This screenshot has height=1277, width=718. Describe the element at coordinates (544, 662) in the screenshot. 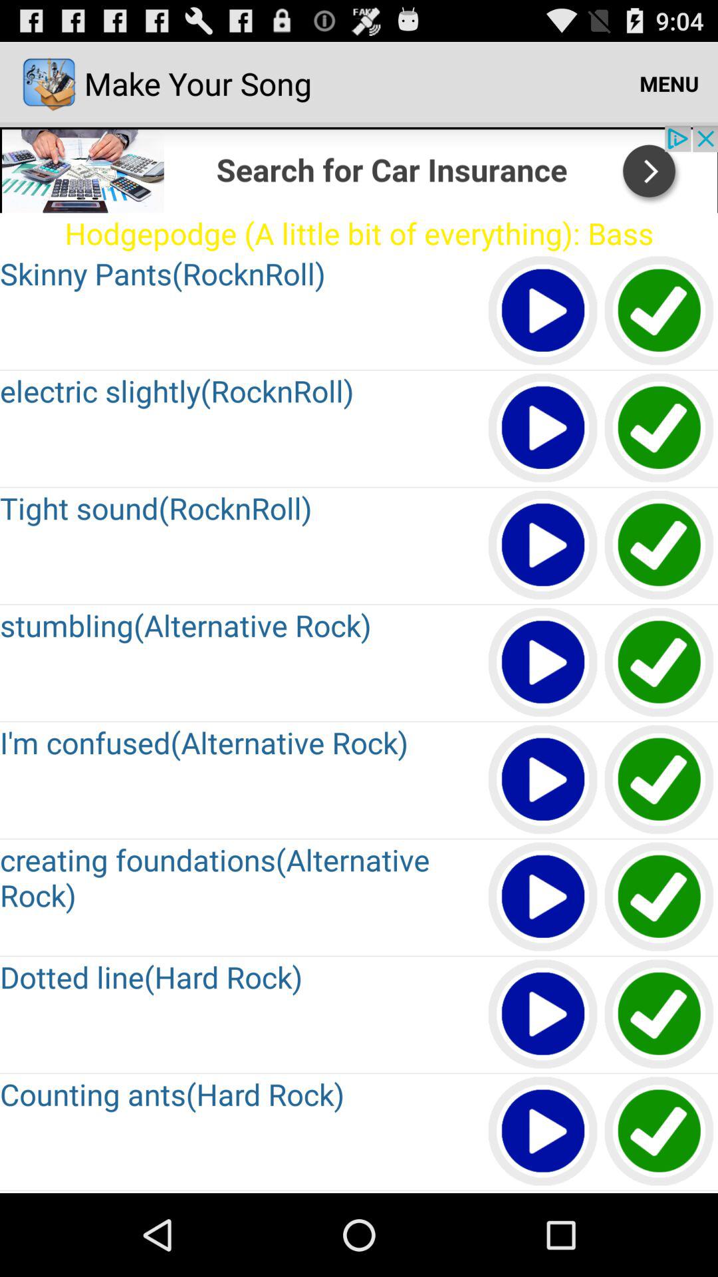

I see `play the article` at that location.